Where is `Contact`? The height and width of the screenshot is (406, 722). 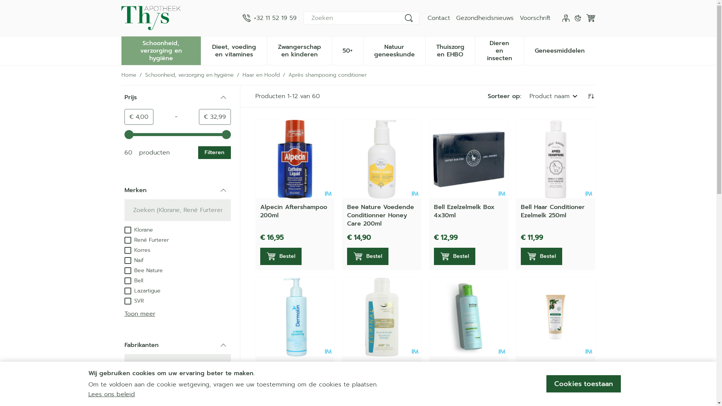 Contact is located at coordinates (438, 18).